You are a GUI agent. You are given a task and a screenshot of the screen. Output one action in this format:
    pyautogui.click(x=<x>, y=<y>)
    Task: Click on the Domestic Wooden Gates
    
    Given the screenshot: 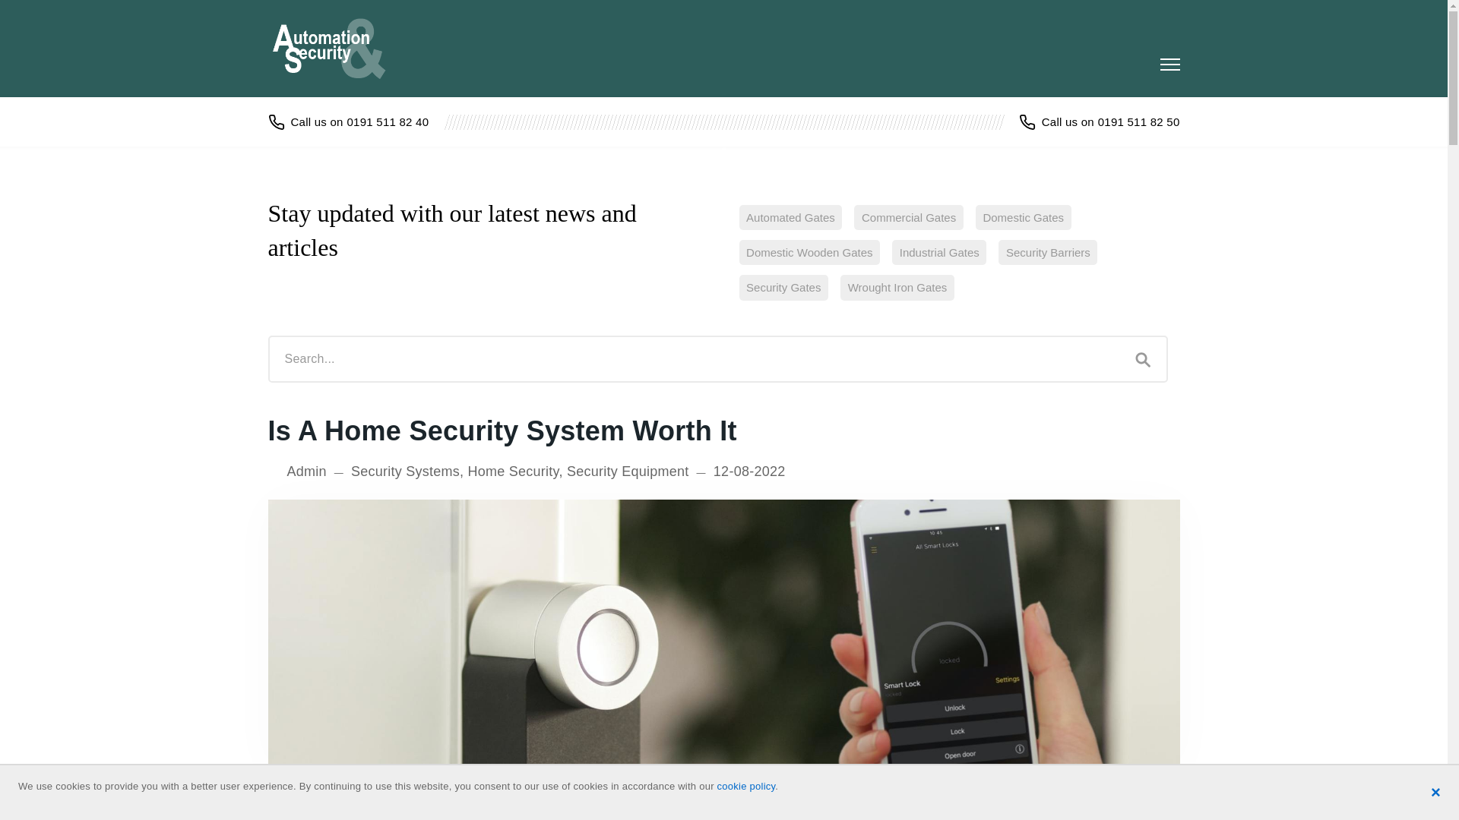 What is the action you would take?
    pyautogui.click(x=809, y=252)
    